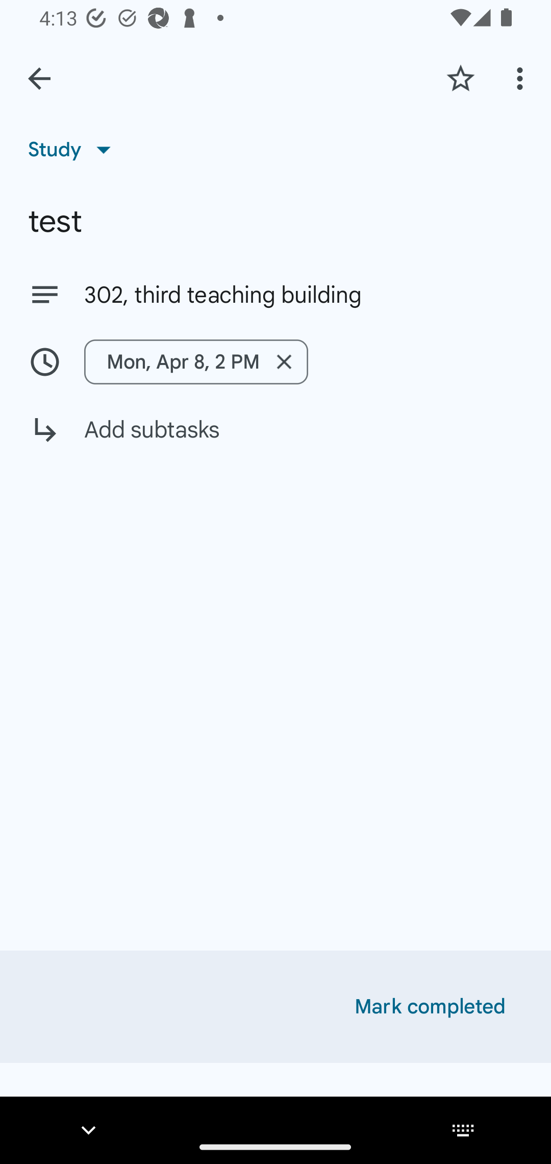  What do you see at coordinates (275, 361) in the screenshot?
I see `Mon, Apr 8, 2 PM Remove date/time` at bounding box center [275, 361].